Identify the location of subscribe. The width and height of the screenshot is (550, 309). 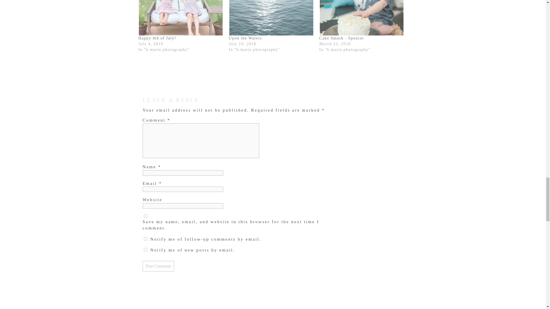
(146, 249).